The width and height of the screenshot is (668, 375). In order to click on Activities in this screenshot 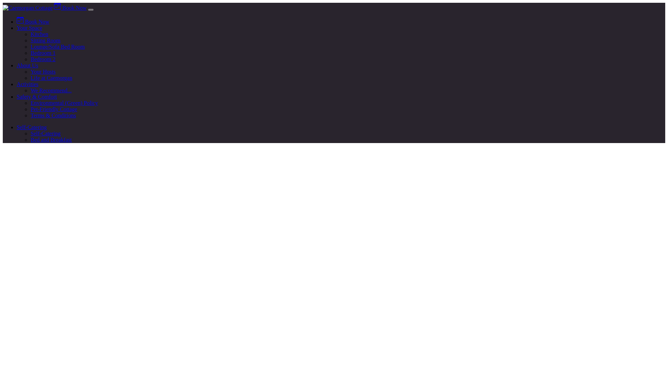, I will do `click(27, 84)`.